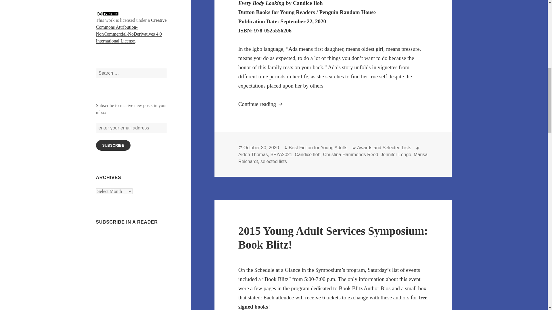  What do you see at coordinates (318, 148) in the screenshot?
I see `Best Fiction for Young Adults` at bounding box center [318, 148].